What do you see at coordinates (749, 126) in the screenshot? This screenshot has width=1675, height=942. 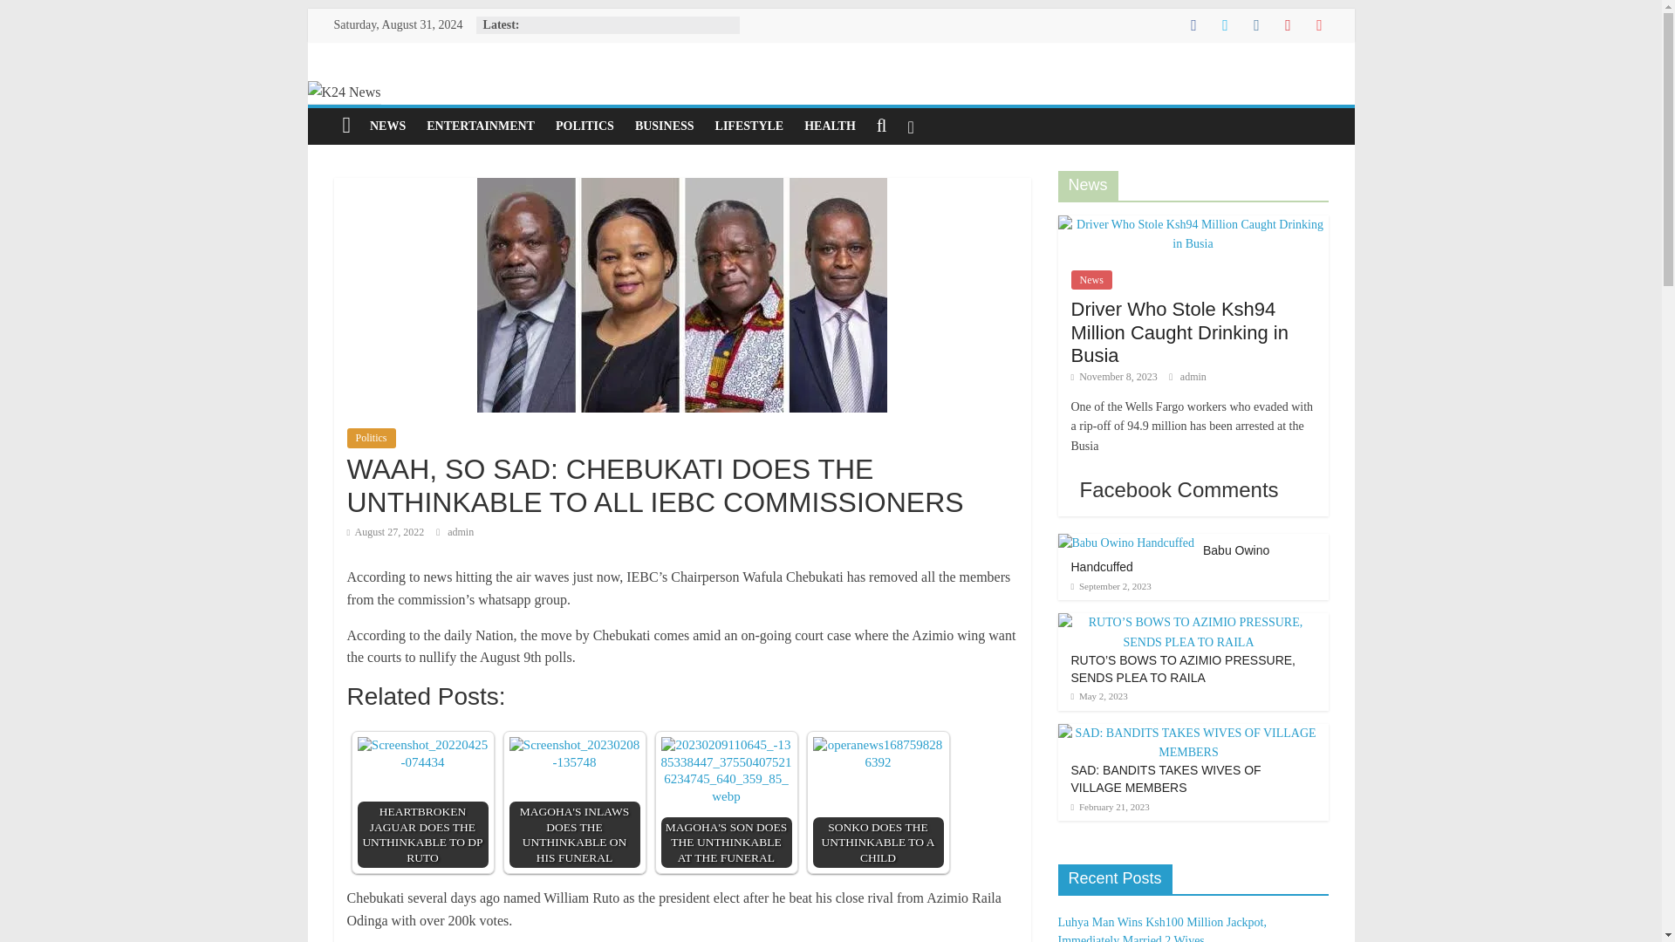 I see `LIFESTYLE` at bounding box center [749, 126].